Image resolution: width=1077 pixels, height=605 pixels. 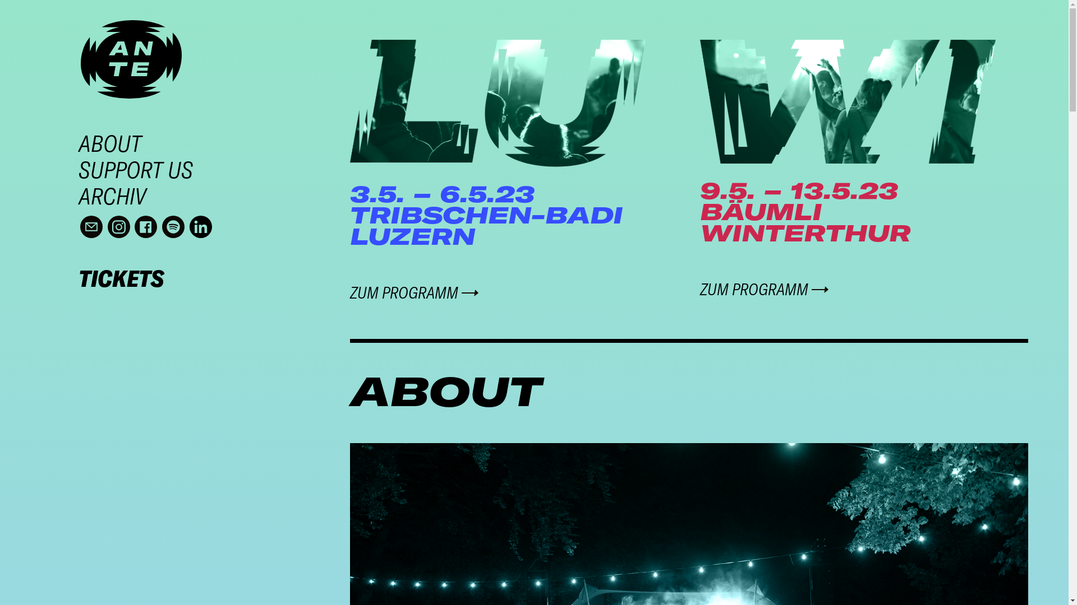 What do you see at coordinates (121, 278) in the screenshot?
I see `TICKETS` at bounding box center [121, 278].